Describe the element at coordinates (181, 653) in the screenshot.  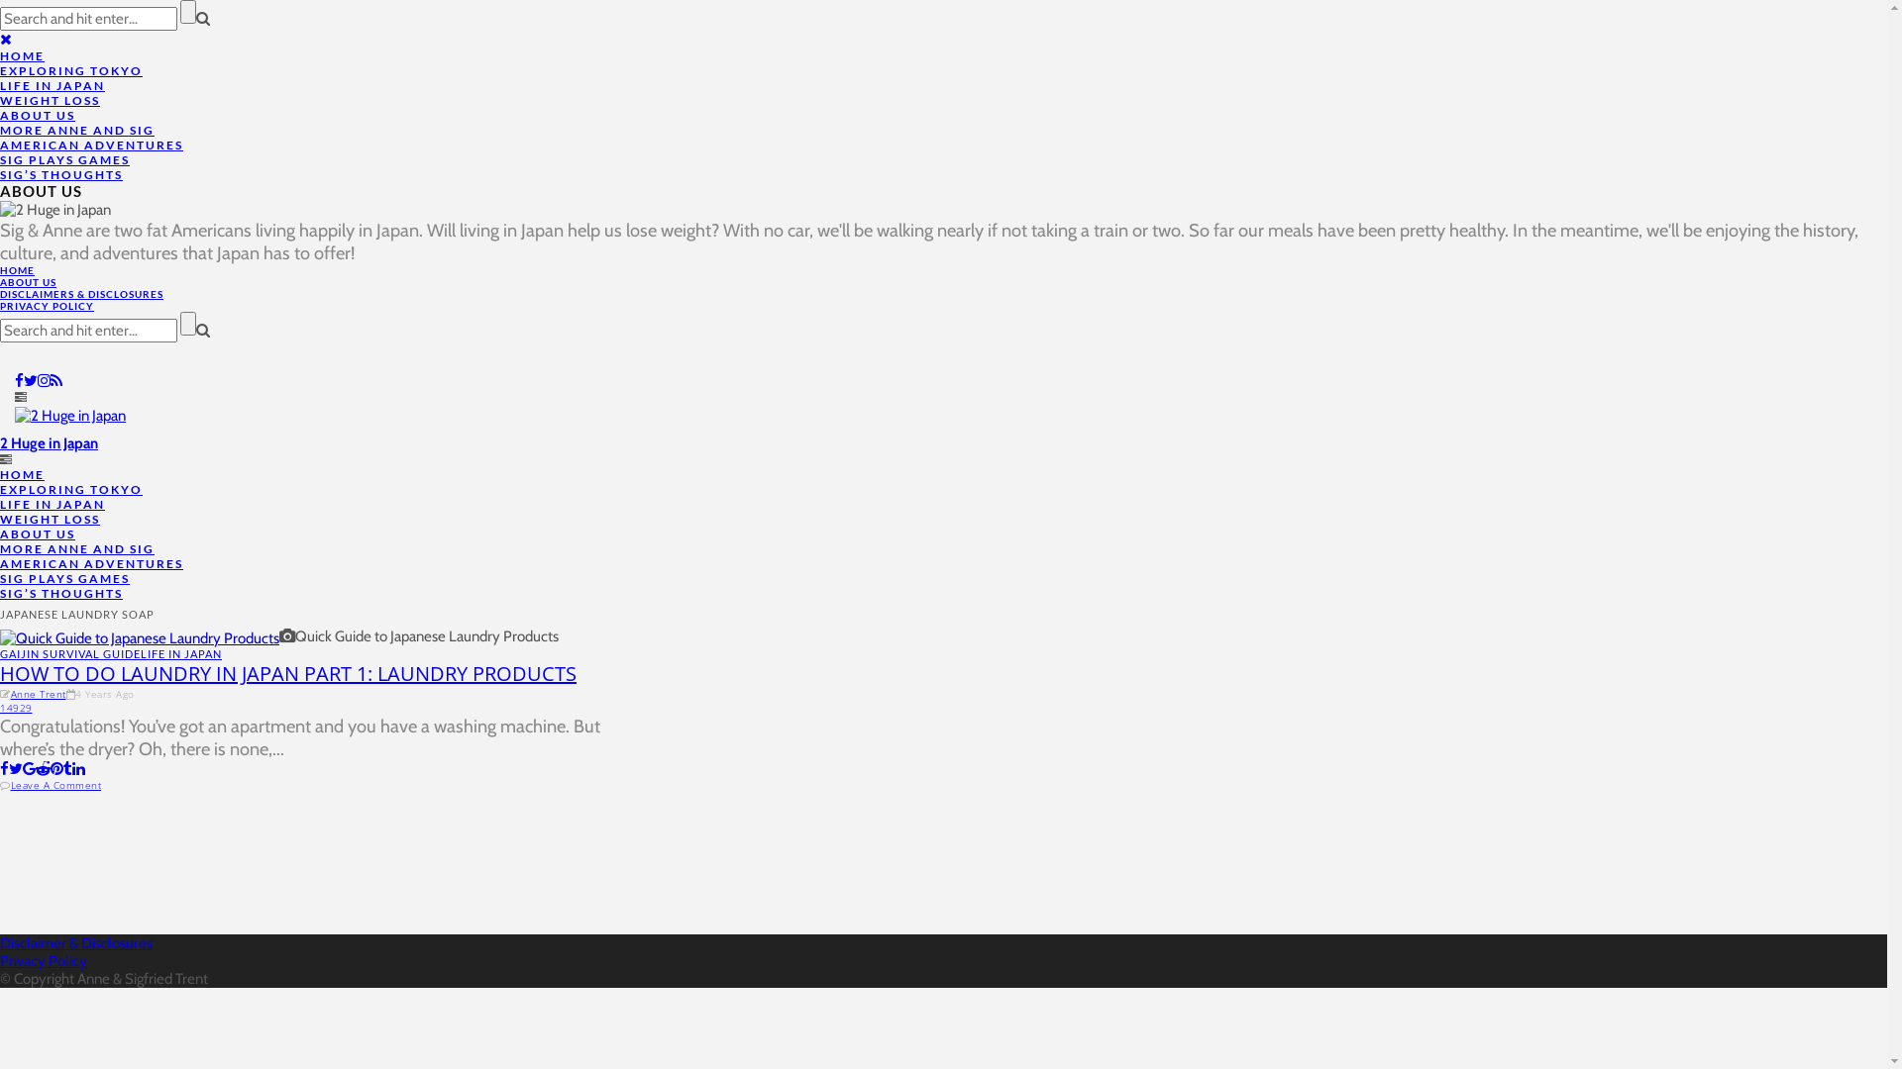
I see `LIFE IN JAPAN` at that location.